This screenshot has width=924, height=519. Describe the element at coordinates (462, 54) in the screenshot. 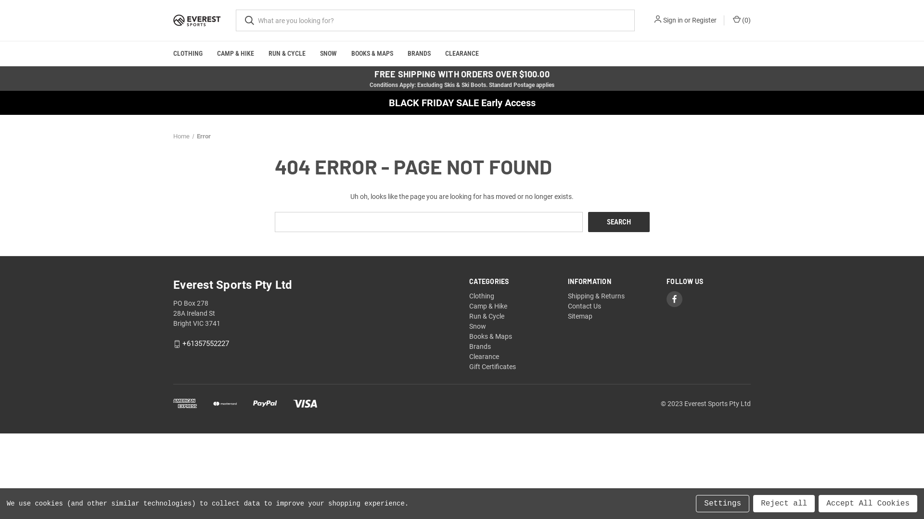

I see `CLEARANCE` at that location.